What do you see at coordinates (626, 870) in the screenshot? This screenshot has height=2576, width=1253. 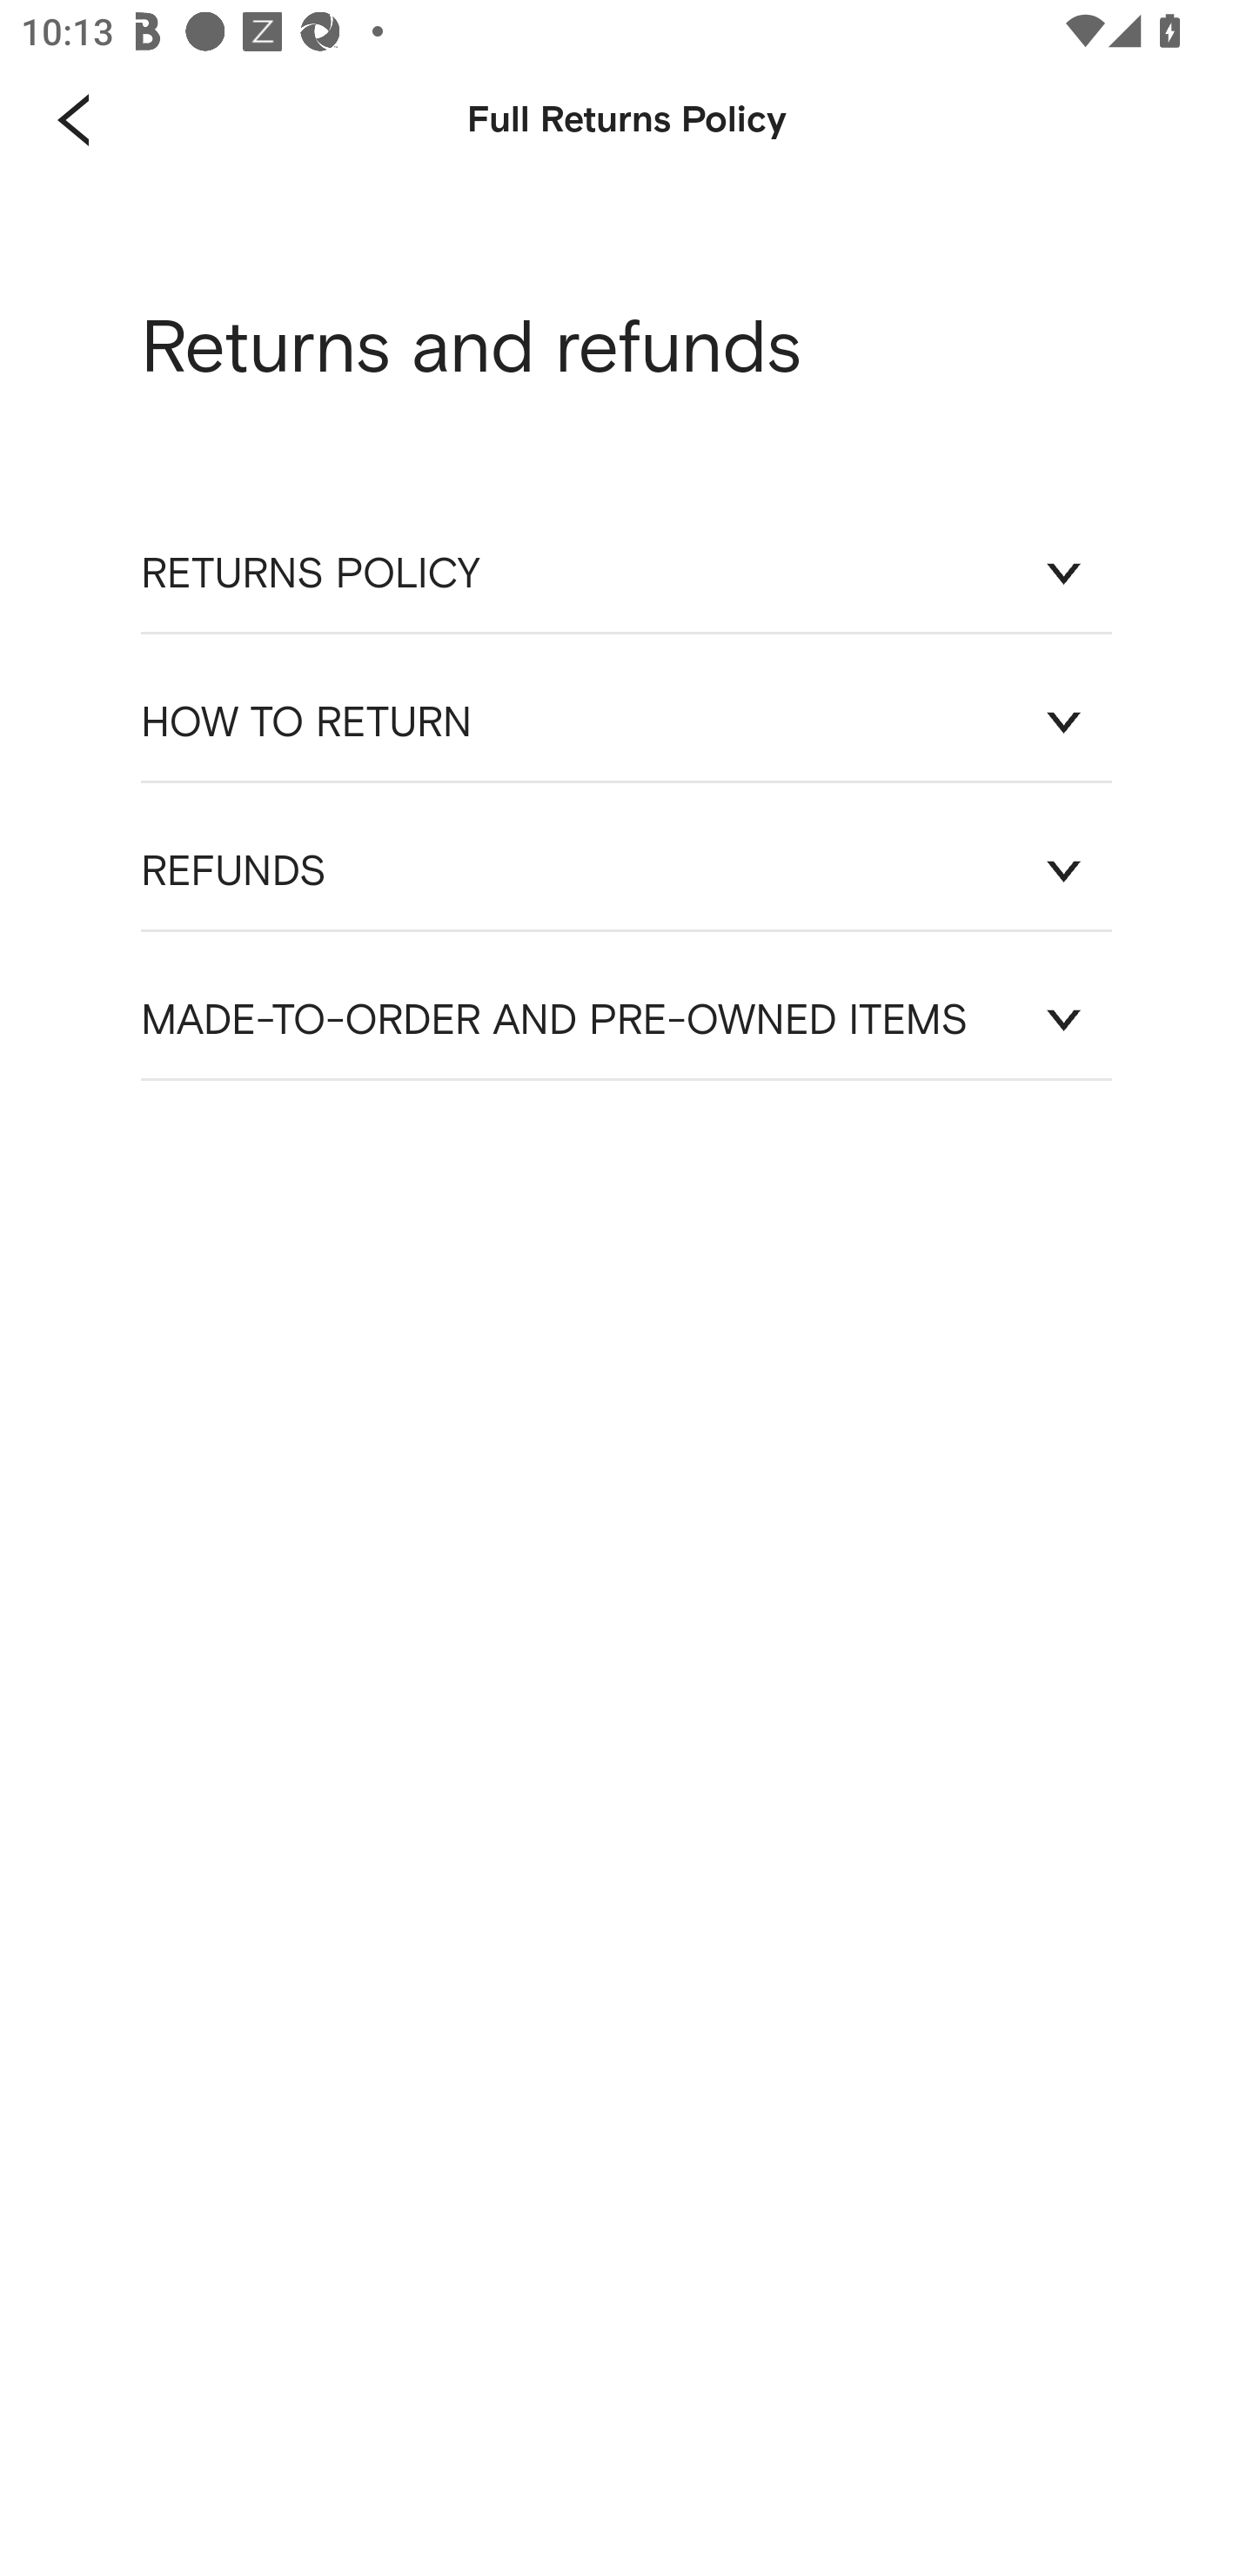 I see `REFUNDS` at bounding box center [626, 870].